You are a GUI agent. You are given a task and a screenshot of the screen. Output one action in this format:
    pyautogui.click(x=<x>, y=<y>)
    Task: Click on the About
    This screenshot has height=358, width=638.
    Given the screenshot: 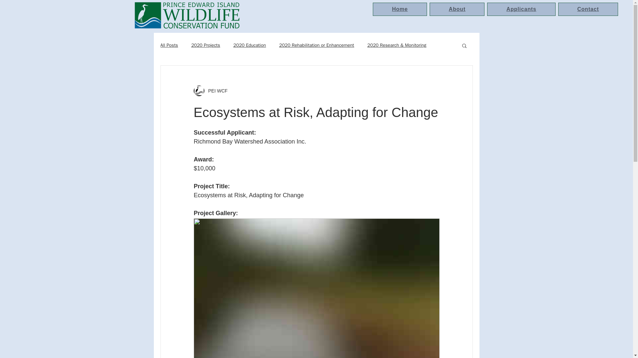 What is the action you would take?
    pyautogui.click(x=457, y=9)
    